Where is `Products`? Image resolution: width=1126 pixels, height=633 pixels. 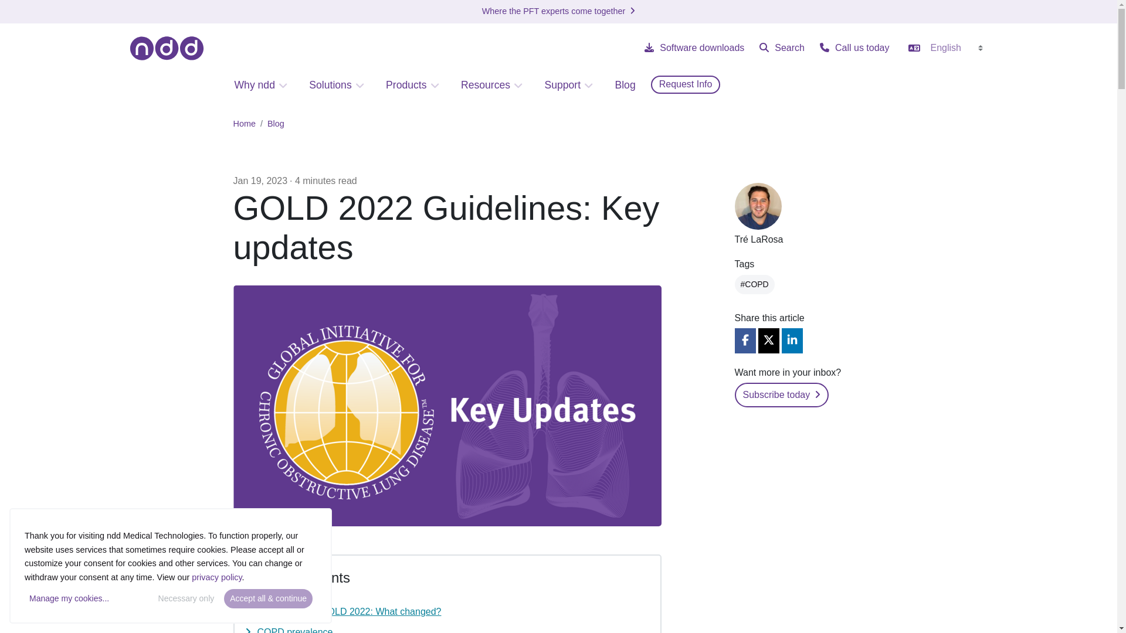 Products is located at coordinates (413, 86).